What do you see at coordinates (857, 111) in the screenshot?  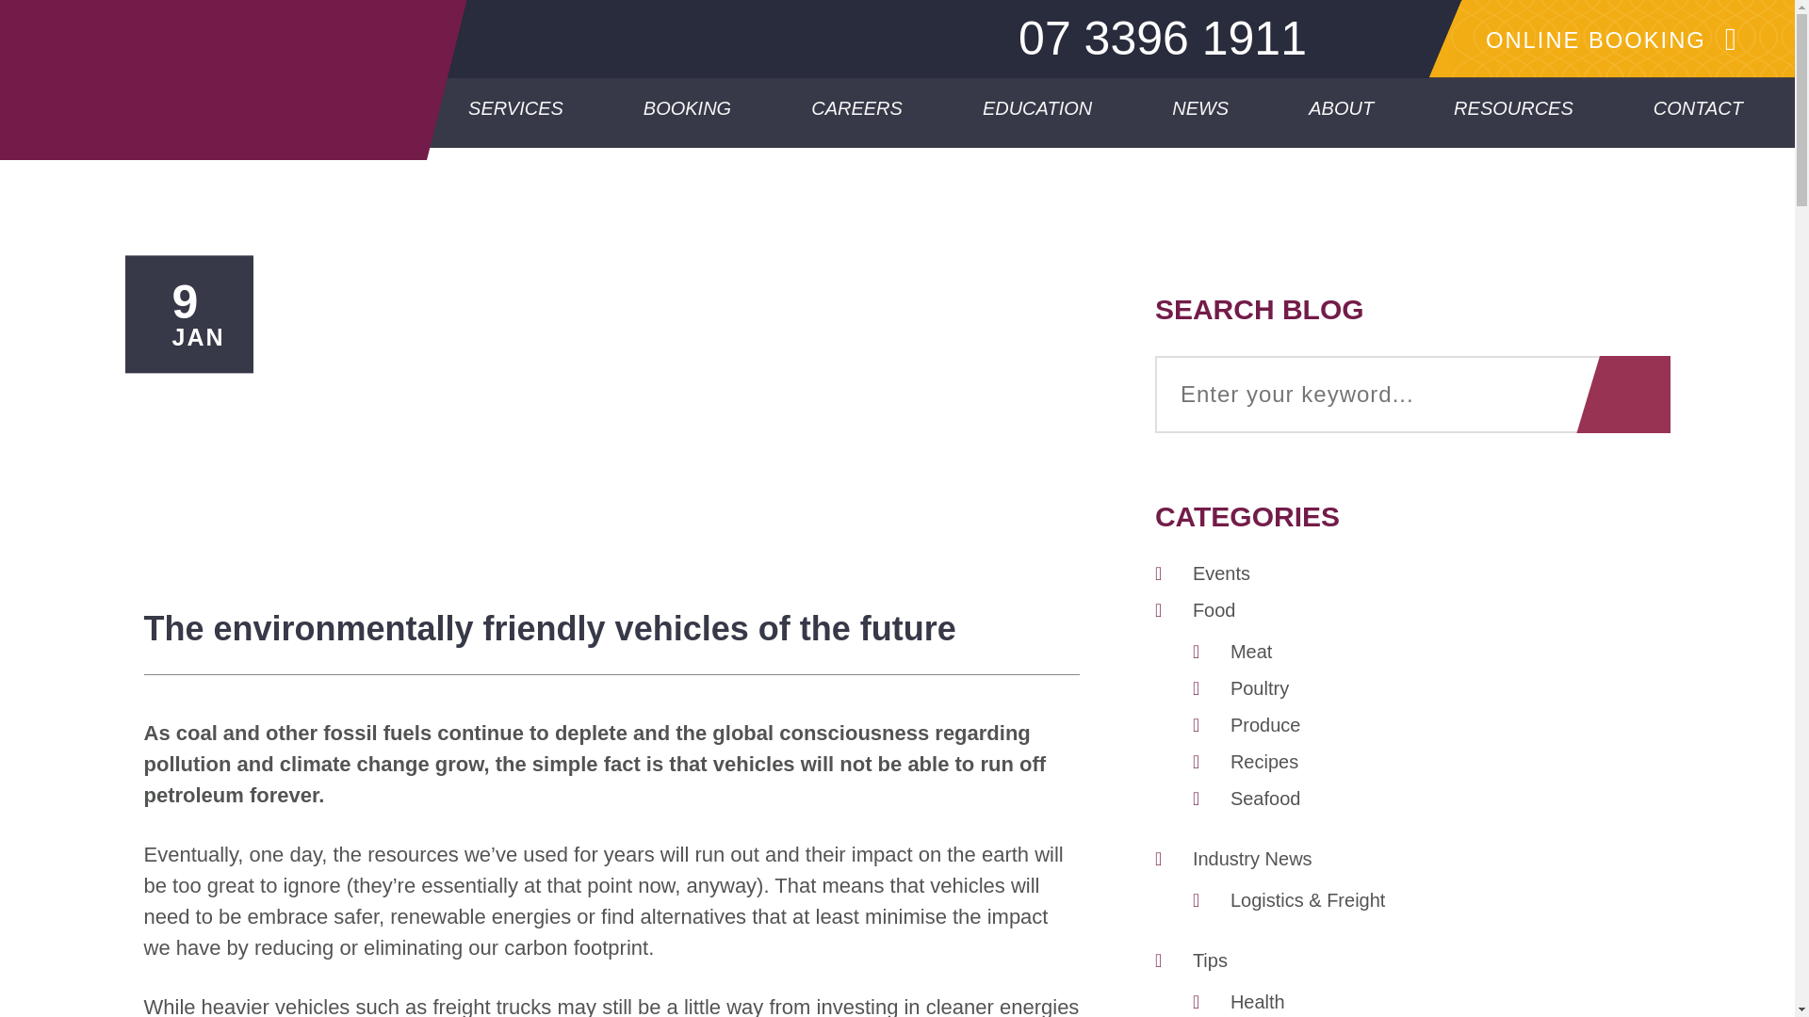 I see `CAREERS` at bounding box center [857, 111].